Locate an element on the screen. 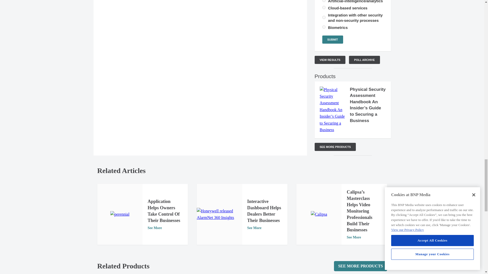 This screenshot has width=488, height=274. Calipsa is located at coordinates (319, 214).